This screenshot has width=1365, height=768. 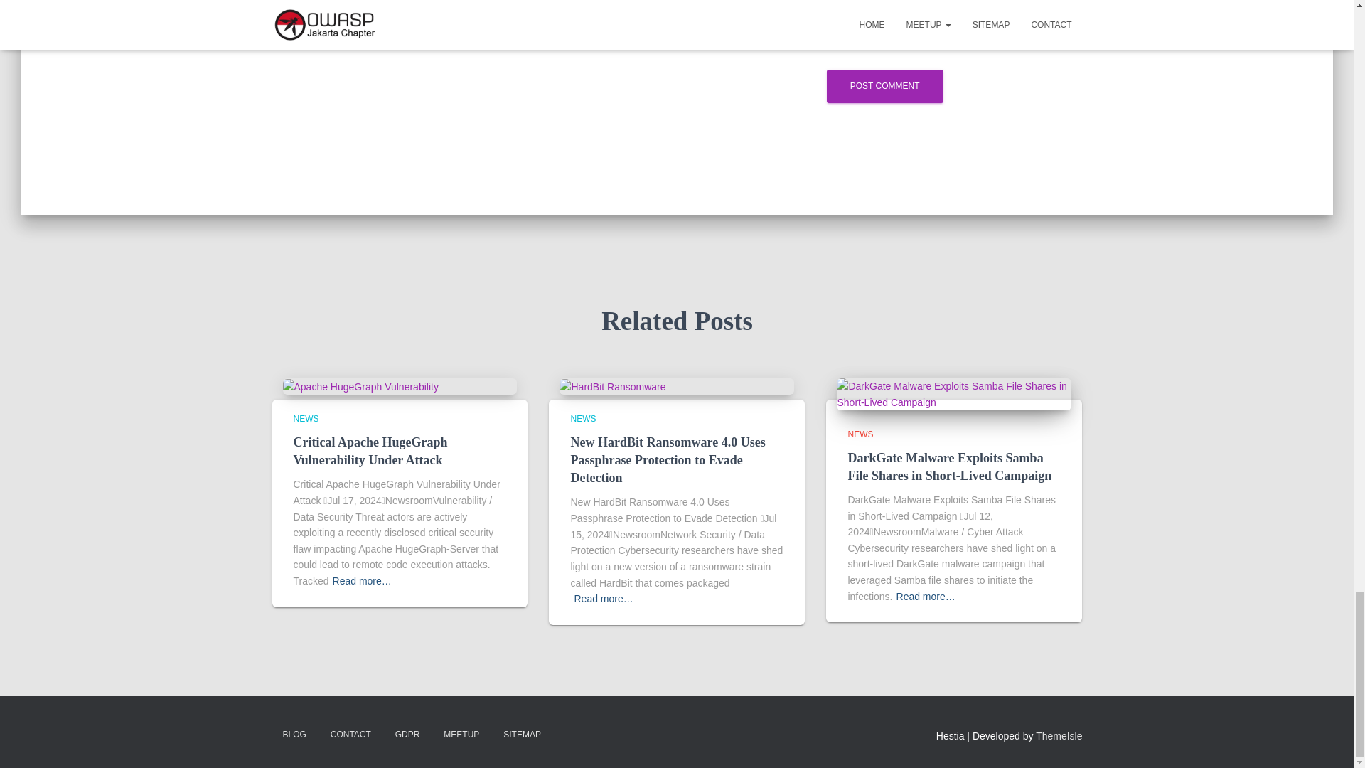 I want to click on NEWS, so click(x=306, y=419).